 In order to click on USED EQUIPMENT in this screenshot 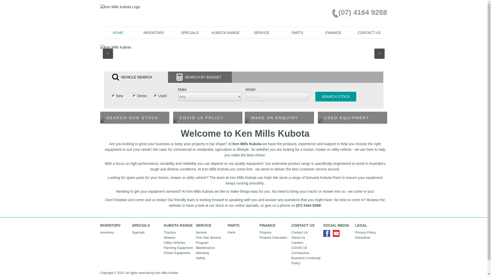, I will do `click(352, 121)`.